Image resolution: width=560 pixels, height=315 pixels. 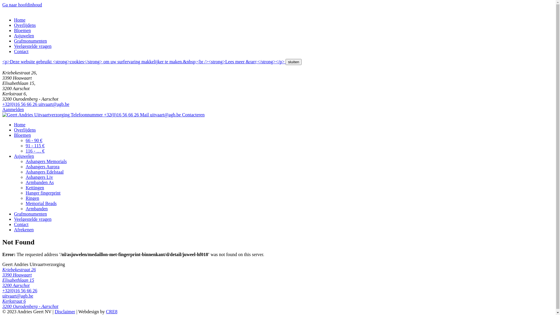 What do you see at coordinates (111, 311) in the screenshot?
I see `CRE8` at bounding box center [111, 311].